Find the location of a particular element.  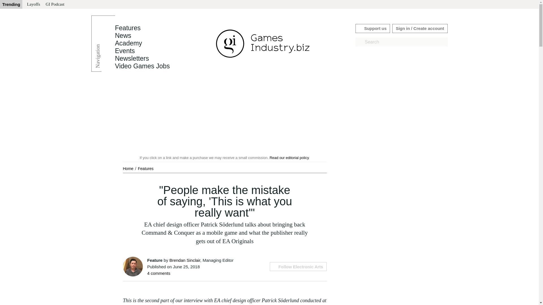

Video Games Jobs is located at coordinates (142, 66).